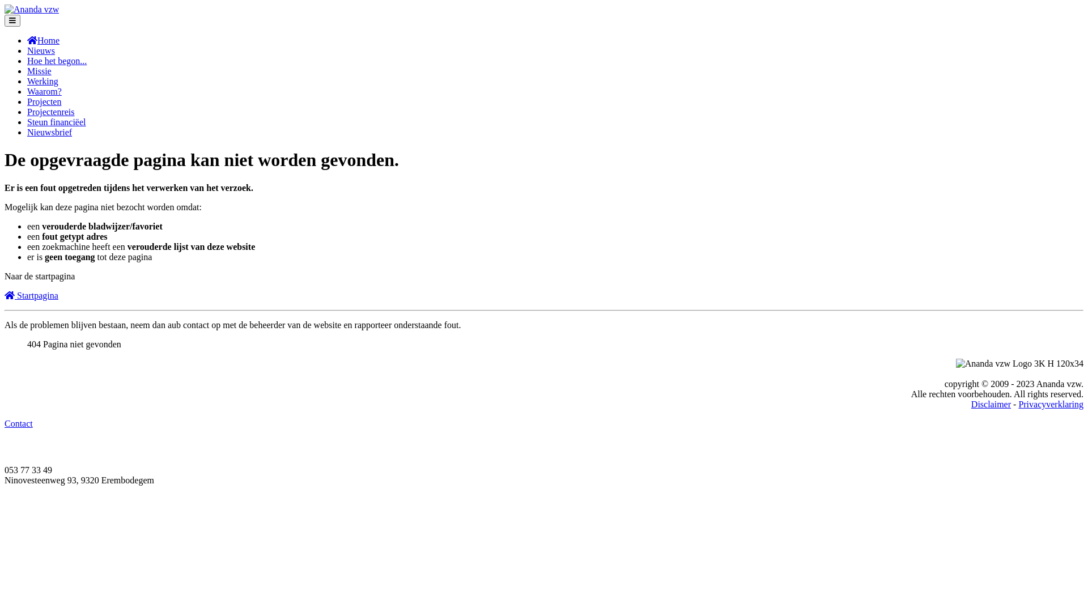 The width and height of the screenshot is (1088, 612). I want to click on Nieuws, so click(41, 51).